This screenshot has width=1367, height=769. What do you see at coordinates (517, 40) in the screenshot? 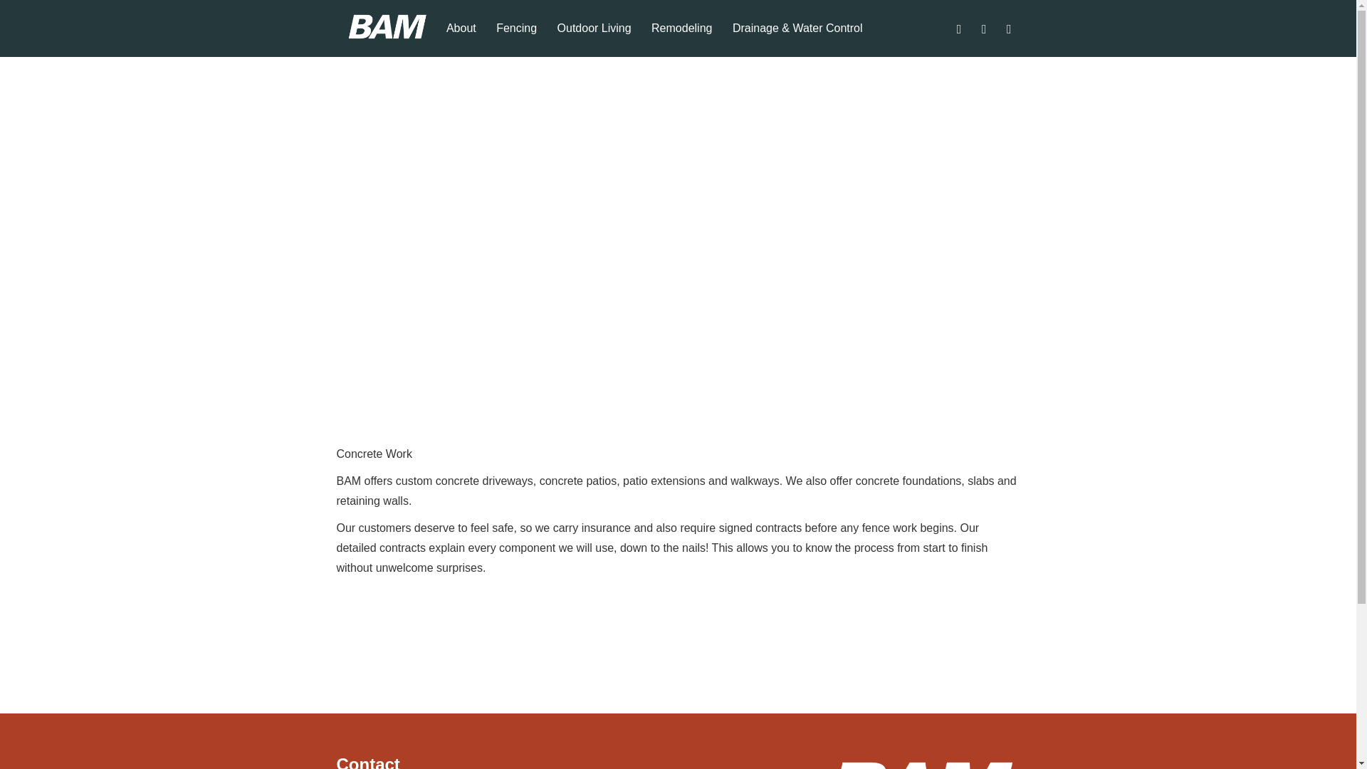
I see `Fencing` at bounding box center [517, 40].